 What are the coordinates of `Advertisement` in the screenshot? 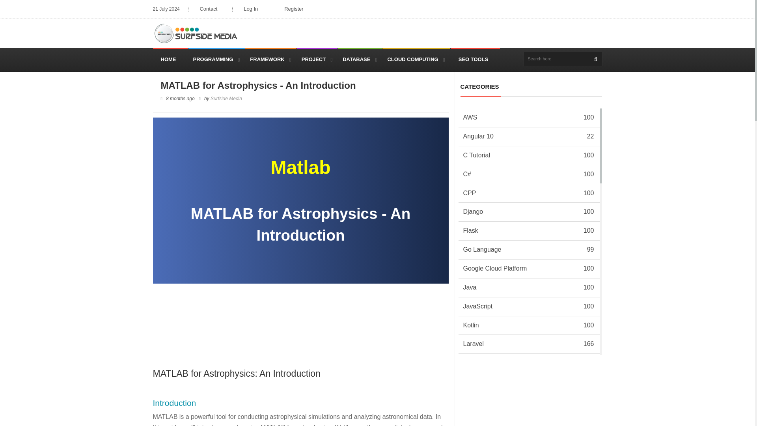 It's located at (296, 309).